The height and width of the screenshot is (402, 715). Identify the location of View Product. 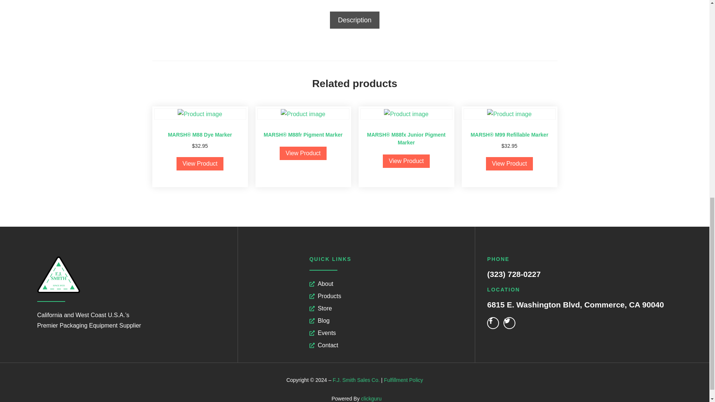
(303, 153).